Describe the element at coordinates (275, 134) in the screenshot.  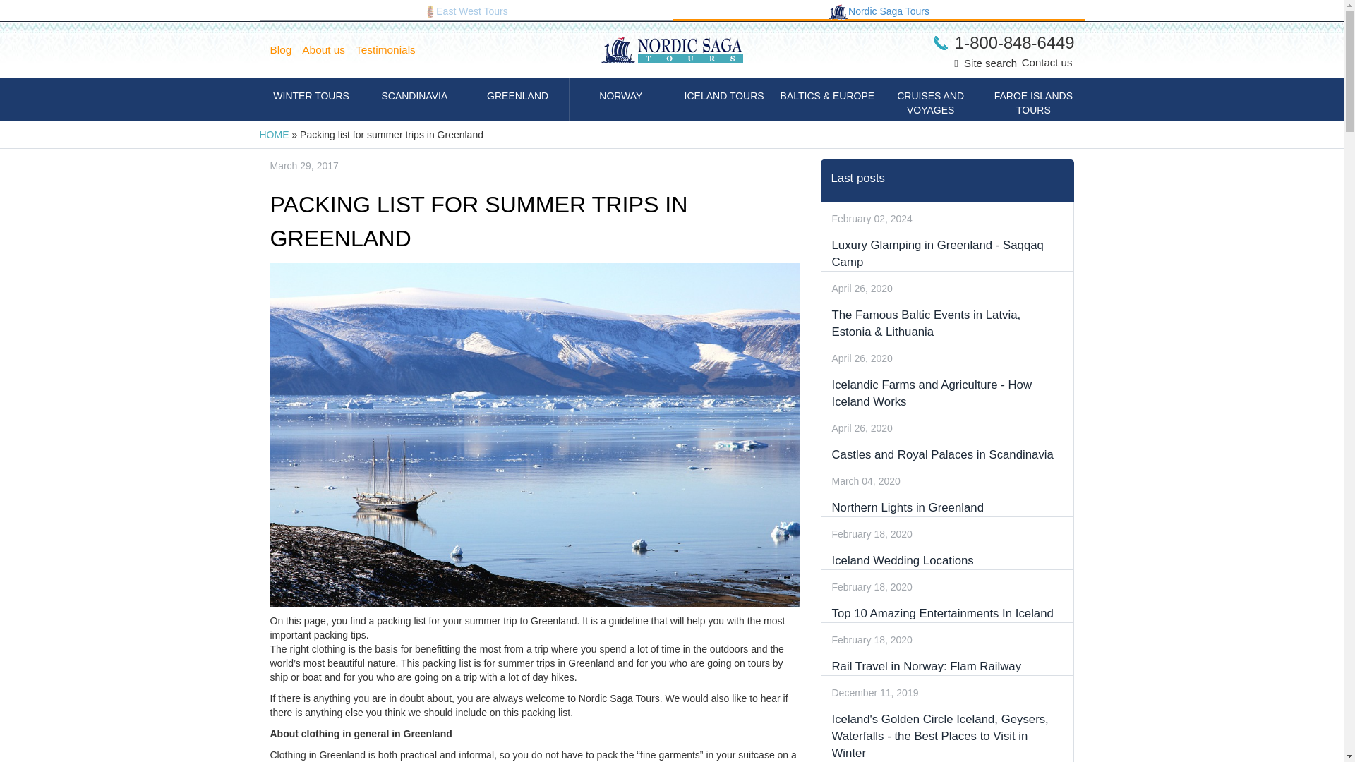
I see `HOME` at that location.